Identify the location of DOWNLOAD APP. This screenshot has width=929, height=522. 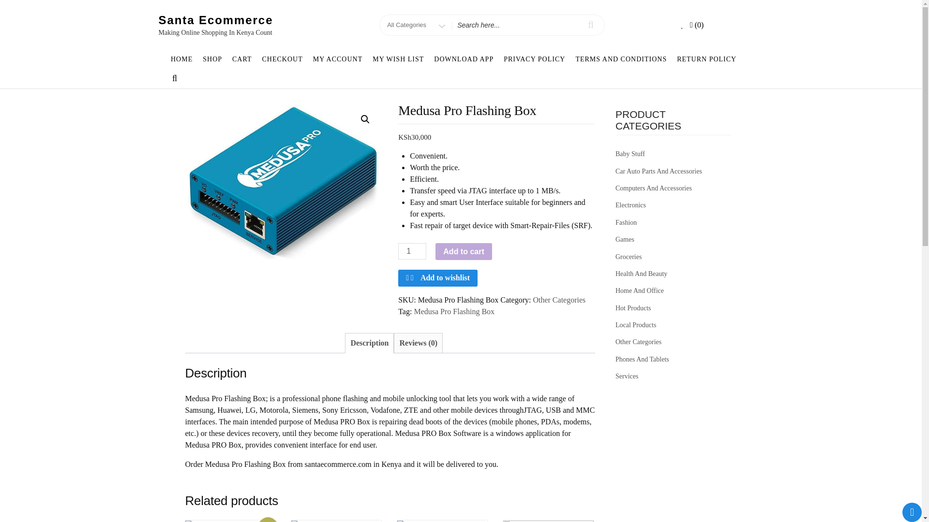
(369, 343).